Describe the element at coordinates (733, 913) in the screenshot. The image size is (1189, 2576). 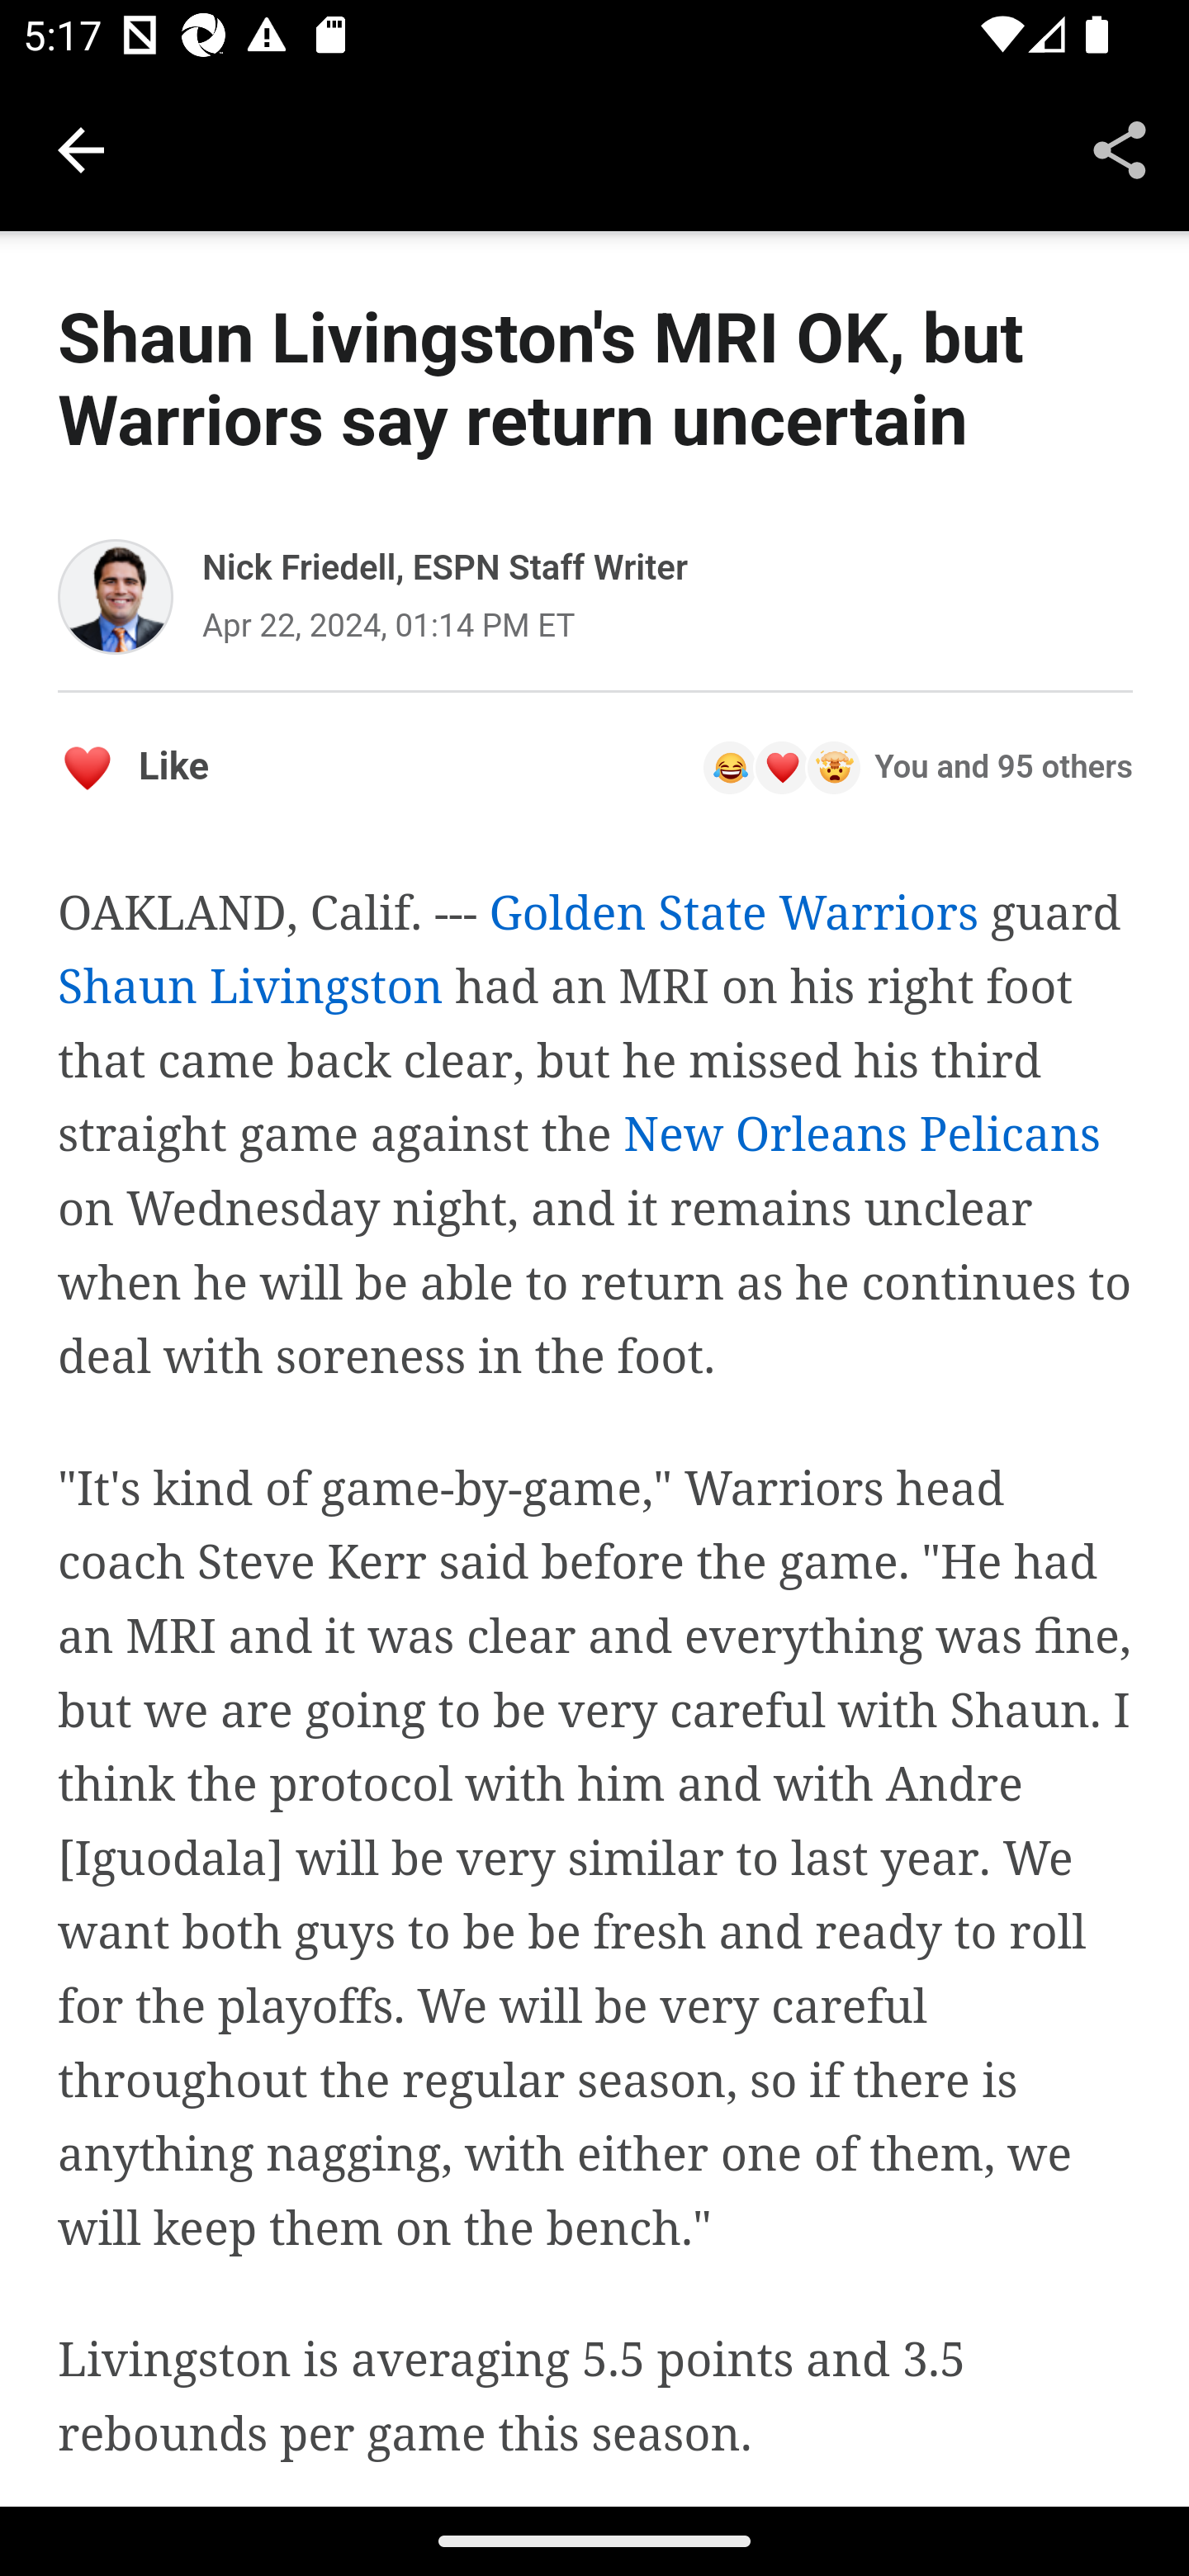
I see `Golden State Warriors` at that location.